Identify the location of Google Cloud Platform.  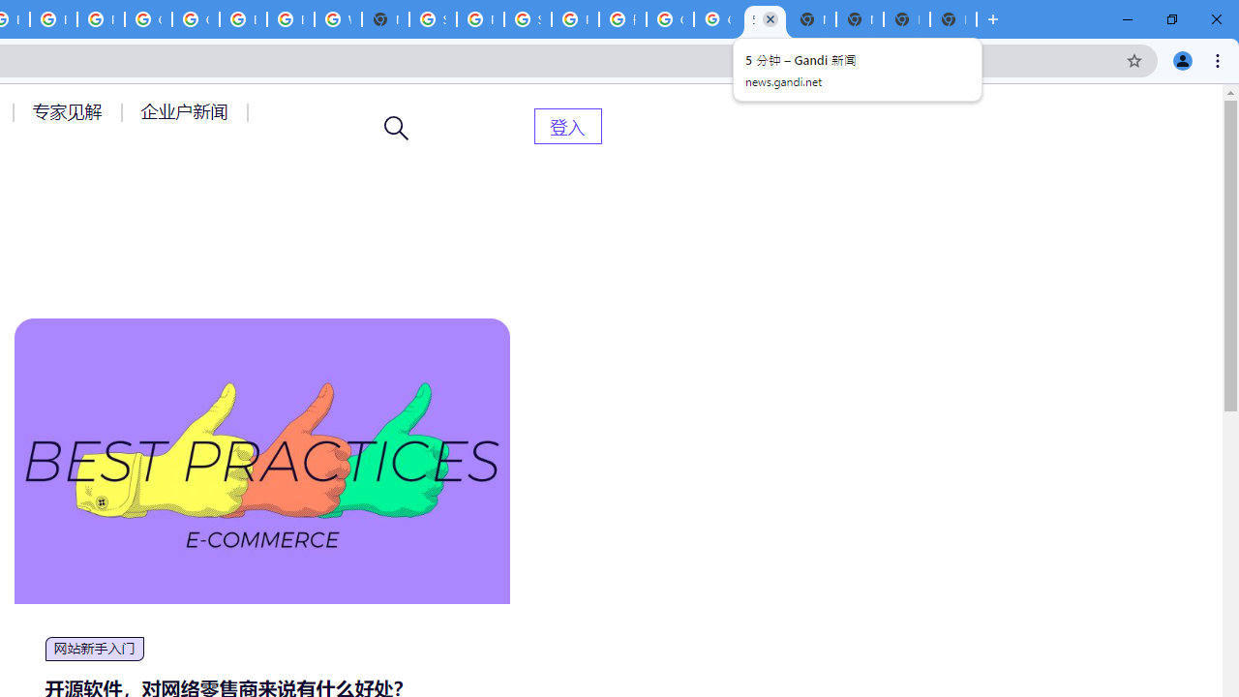
(148, 19).